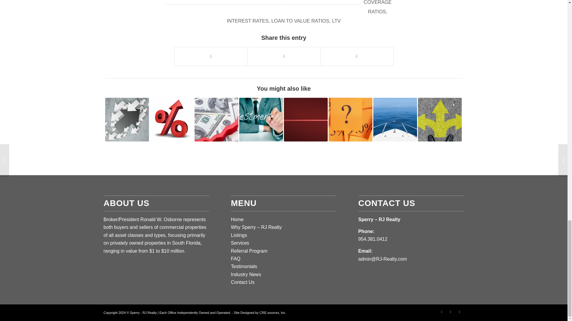 Image resolution: width=572 pixels, height=321 pixels. I want to click on LTV, so click(336, 21).